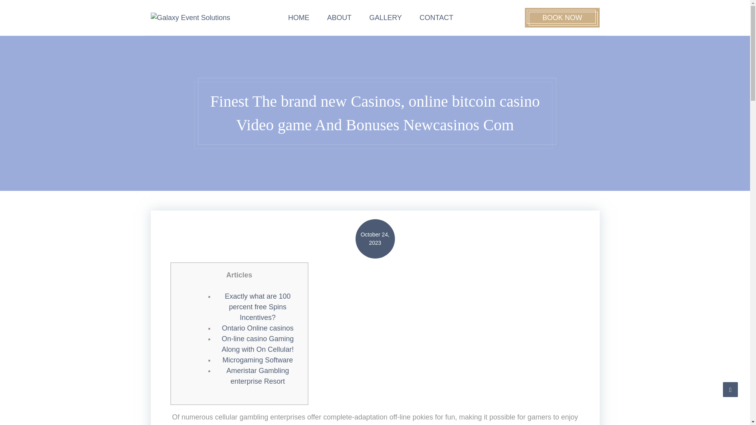 The height and width of the screenshot is (425, 756). What do you see at coordinates (258, 376) in the screenshot?
I see `Ameristar Gambling enterprise Resort` at bounding box center [258, 376].